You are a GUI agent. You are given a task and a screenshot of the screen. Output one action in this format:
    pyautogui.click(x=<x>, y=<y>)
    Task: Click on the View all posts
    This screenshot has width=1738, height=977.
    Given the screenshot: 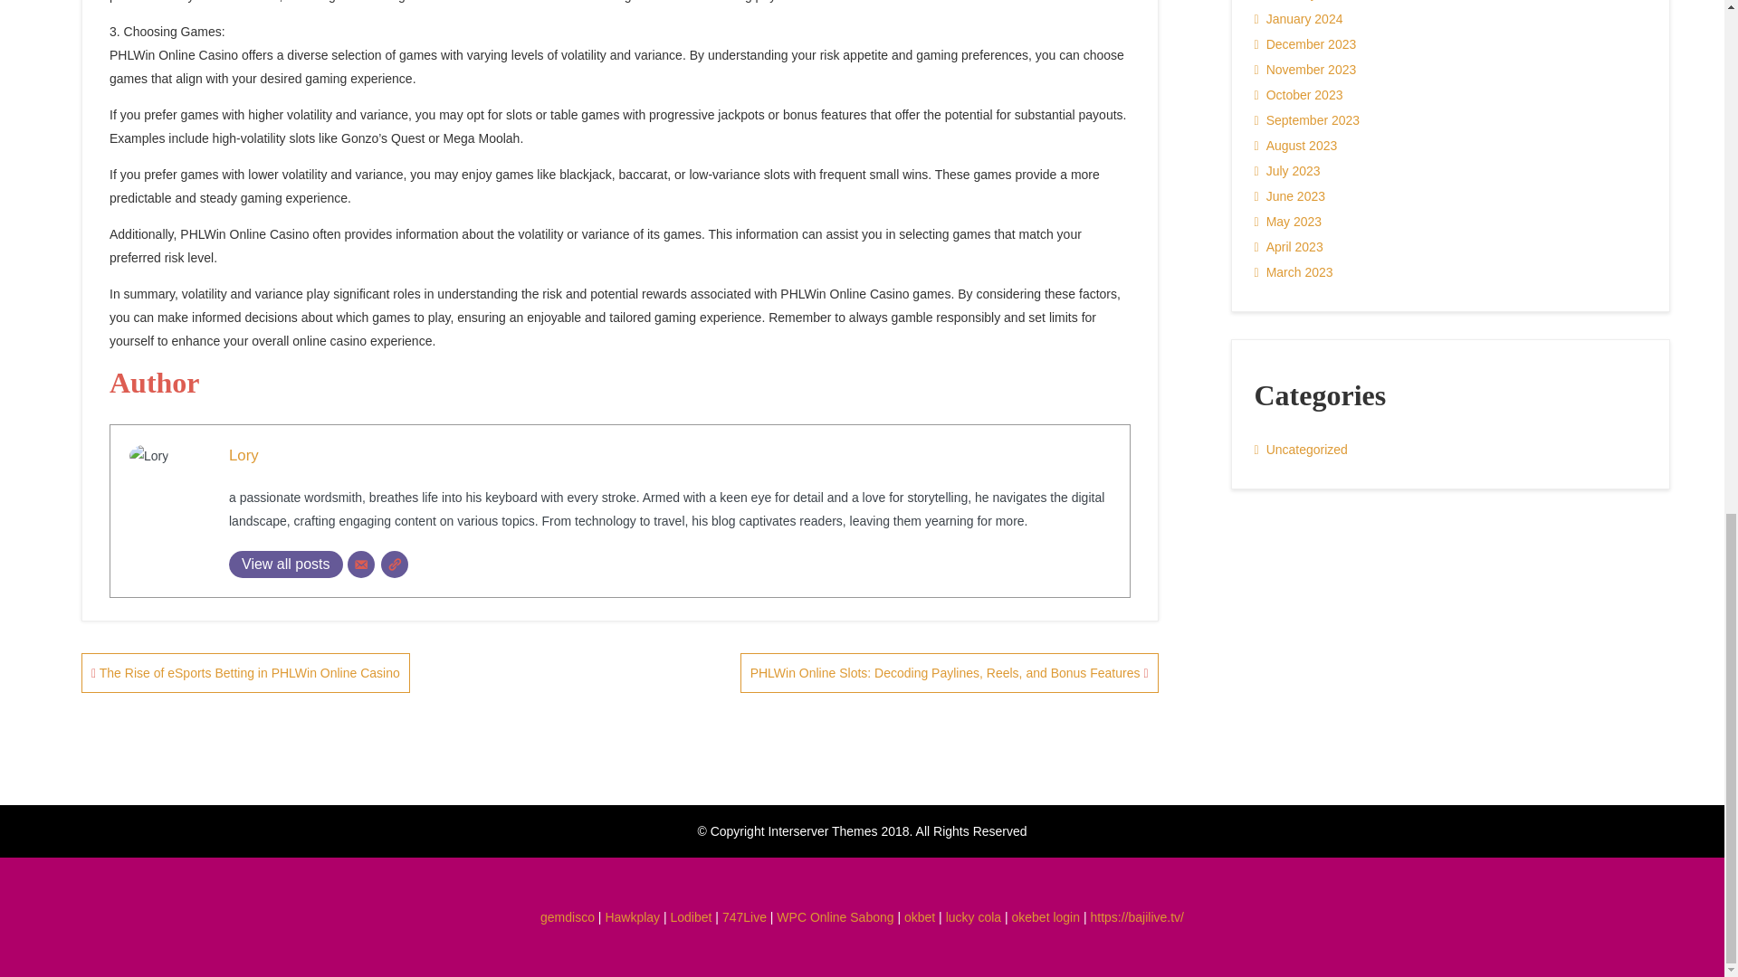 What is the action you would take?
    pyautogui.click(x=286, y=564)
    